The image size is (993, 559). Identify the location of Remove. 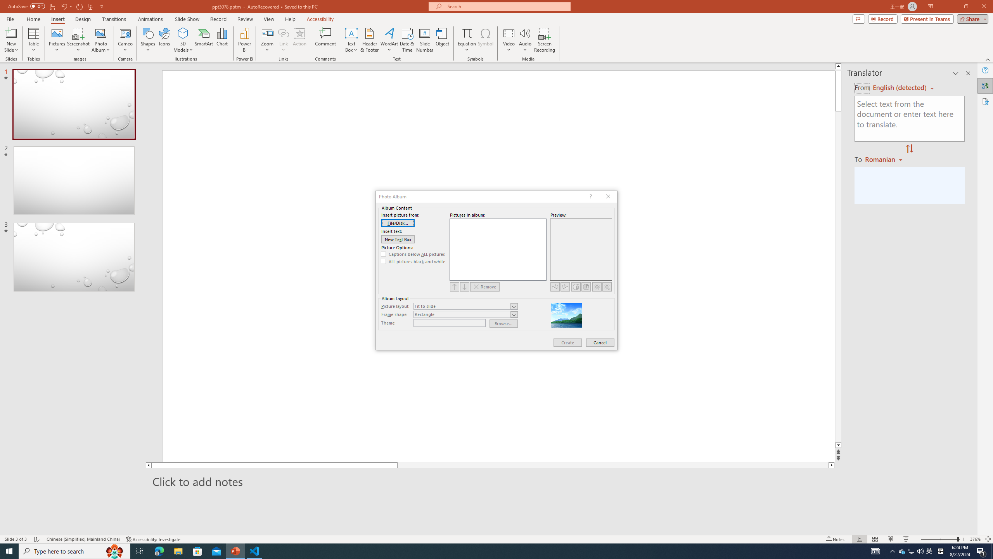
(485, 286).